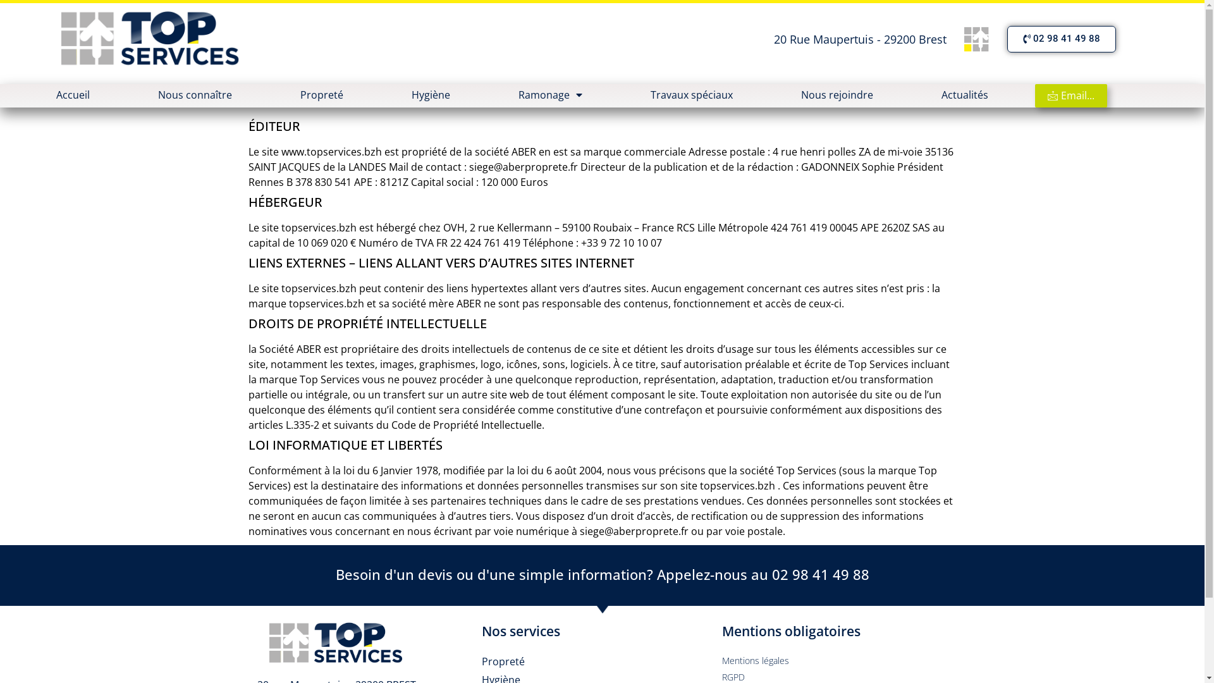  What do you see at coordinates (550, 94) in the screenshot?
I see `Ramonage` at bounding box center [550, 94].